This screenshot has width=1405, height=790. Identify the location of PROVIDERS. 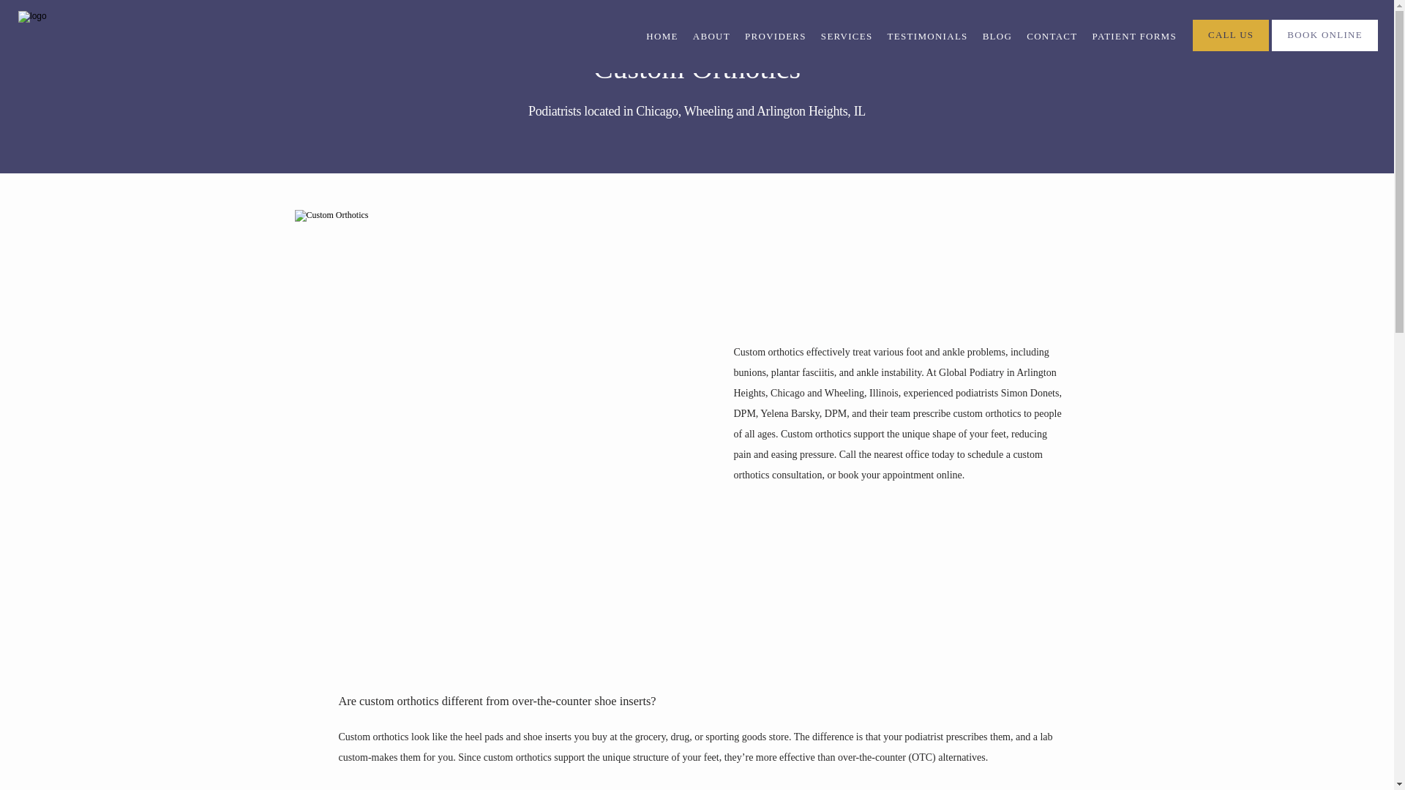
(776, 37).